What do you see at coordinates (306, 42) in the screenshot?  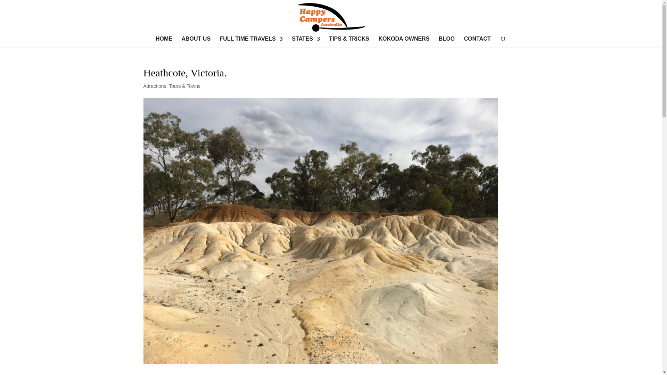 I see `STATES` at bounding box center [306, 42].